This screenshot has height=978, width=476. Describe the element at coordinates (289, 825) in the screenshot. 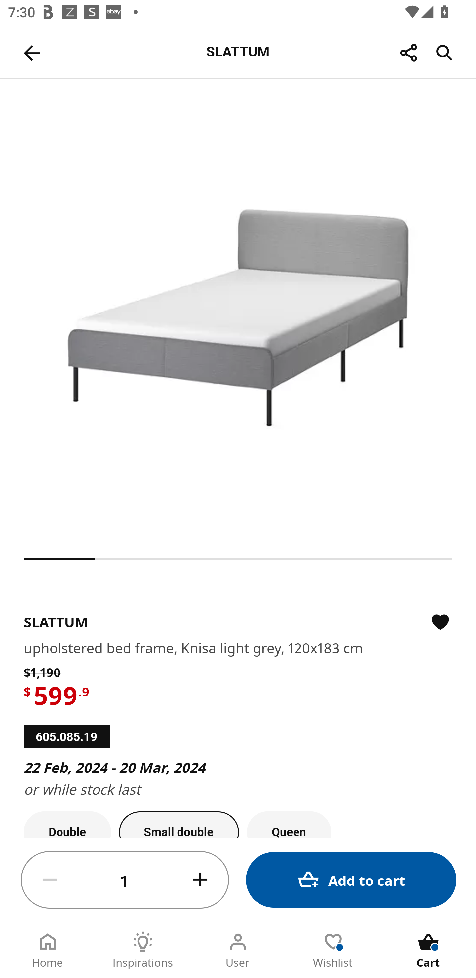

I see `Queen` at that location.